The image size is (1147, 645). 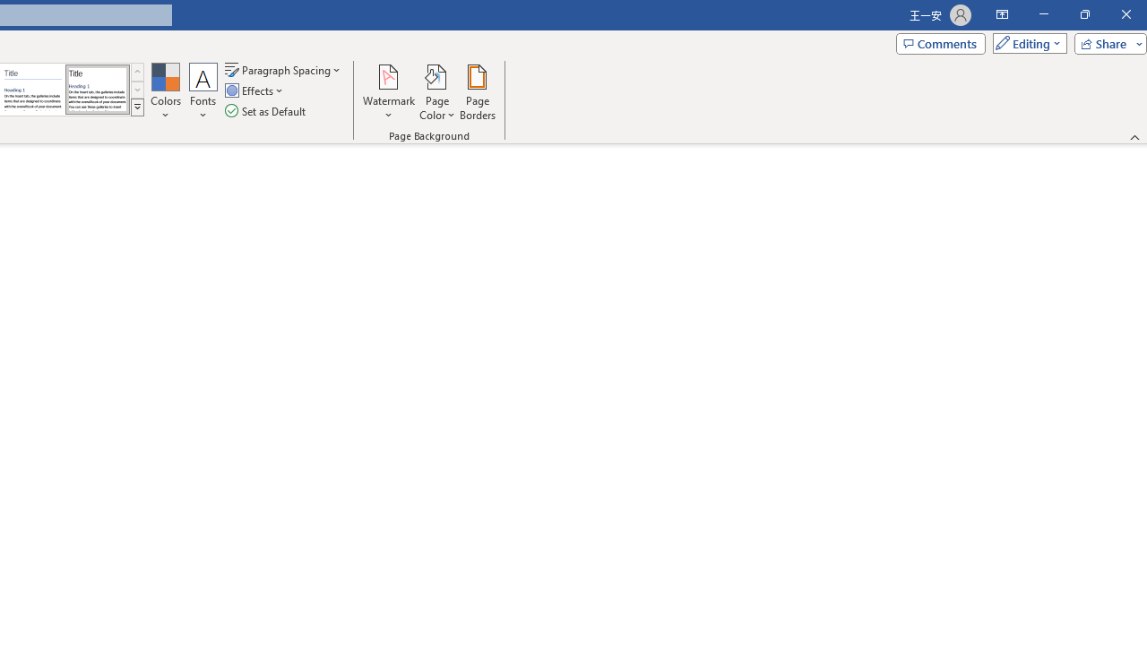 I want to click on Page Color, so click(x=437, y=91).